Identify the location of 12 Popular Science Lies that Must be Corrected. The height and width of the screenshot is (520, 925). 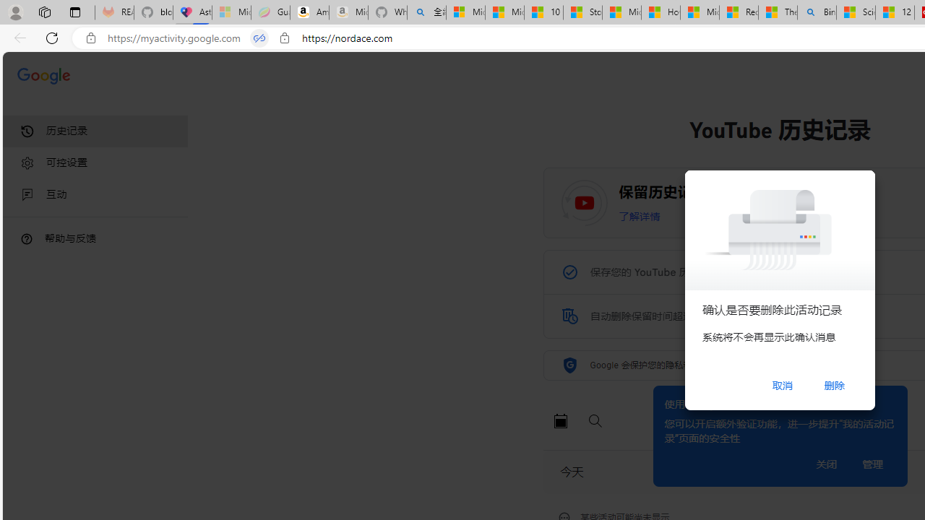
(895, 13).